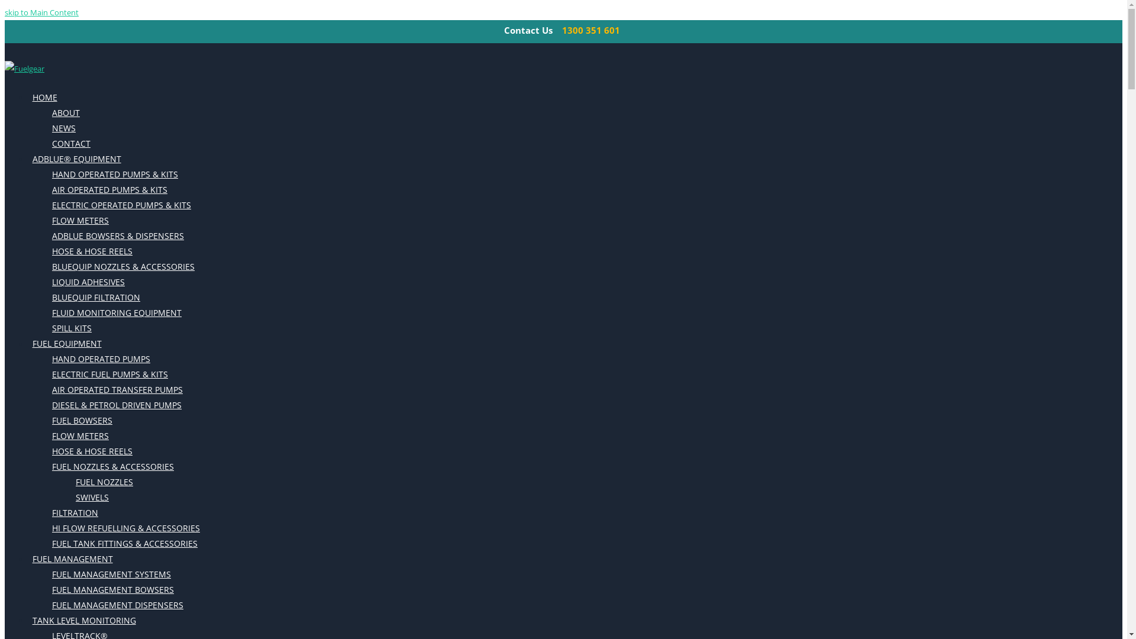 This screenshot has width=1136, height=639. What do you see at coordinates (113, 467) in the screenshot?
I see `FUEL NOZZLES & ACCESSORIES` at bounding box center [113, 467].